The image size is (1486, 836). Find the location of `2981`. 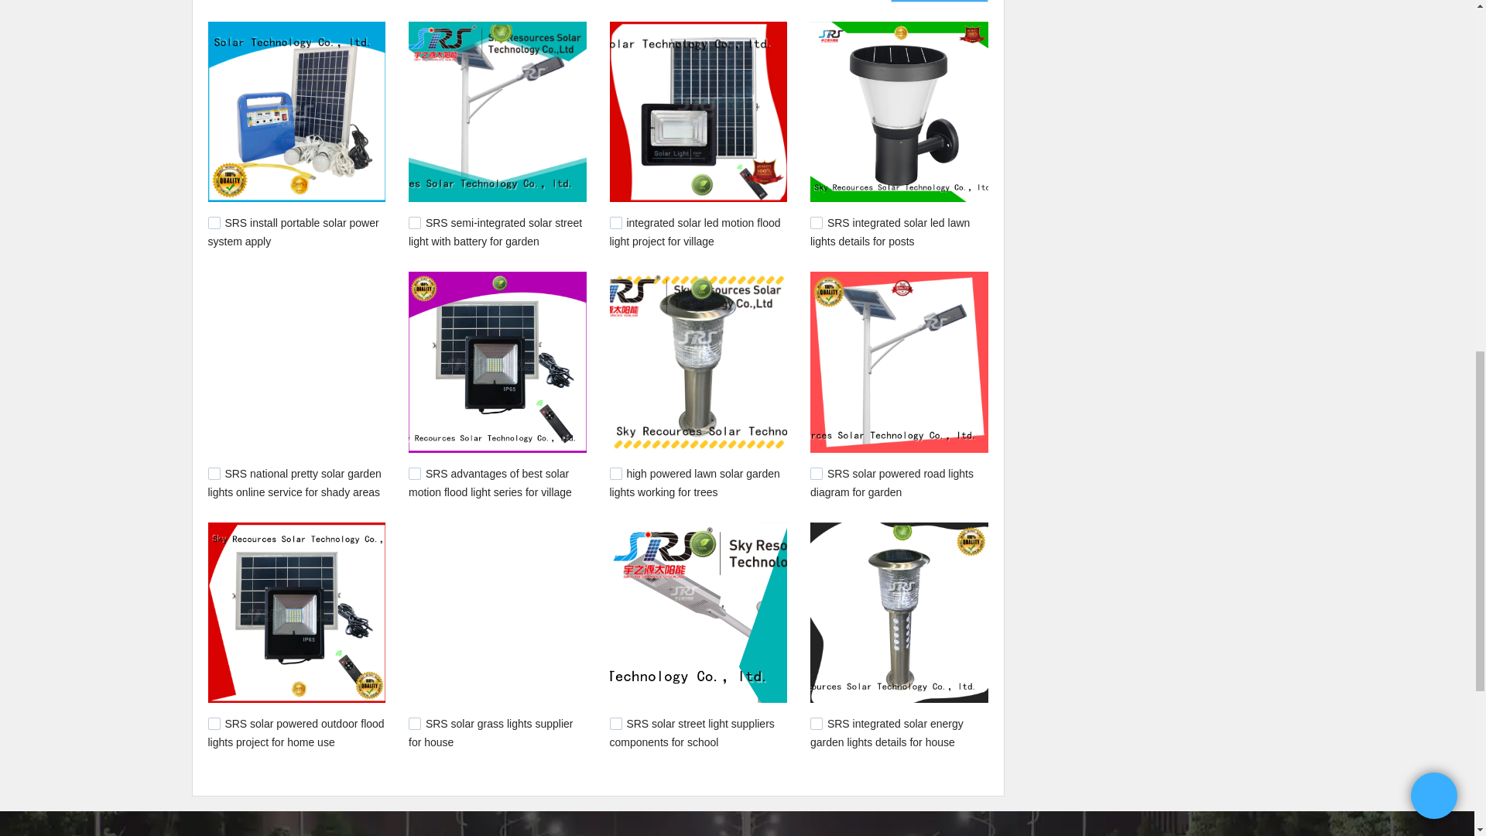

2981 is located at coordinates (214, 723).